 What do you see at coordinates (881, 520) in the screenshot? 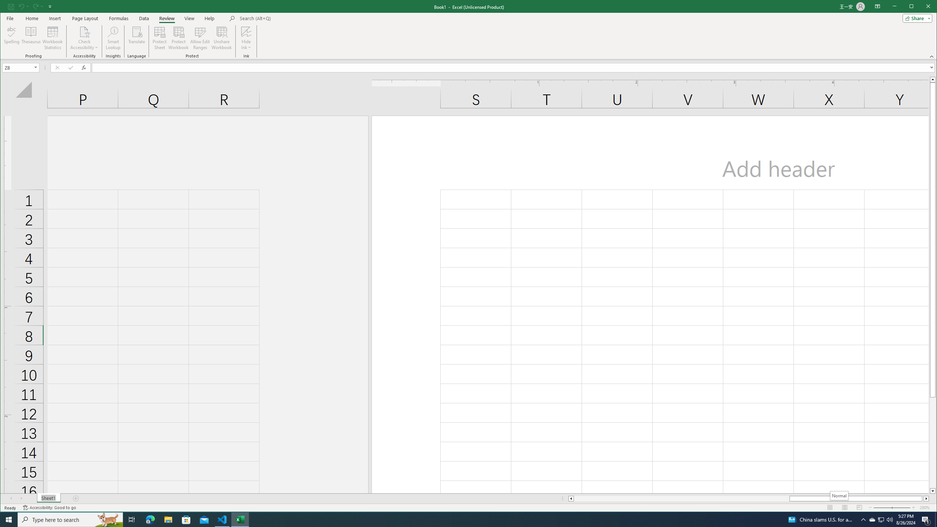
I see `User Promoted Notification Area` at bounding box center [881, 520].